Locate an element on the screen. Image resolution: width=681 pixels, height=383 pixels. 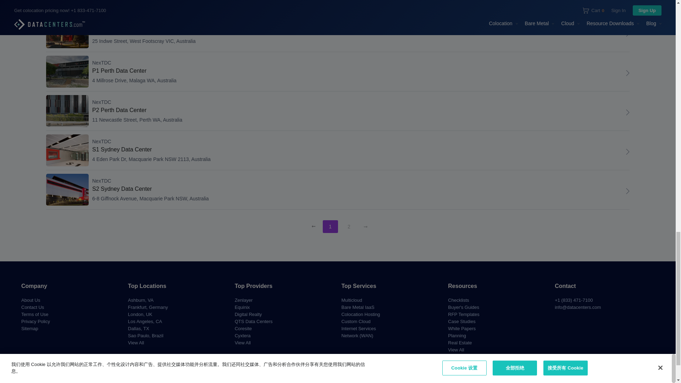
Chat is located at coordinates (628, 191).